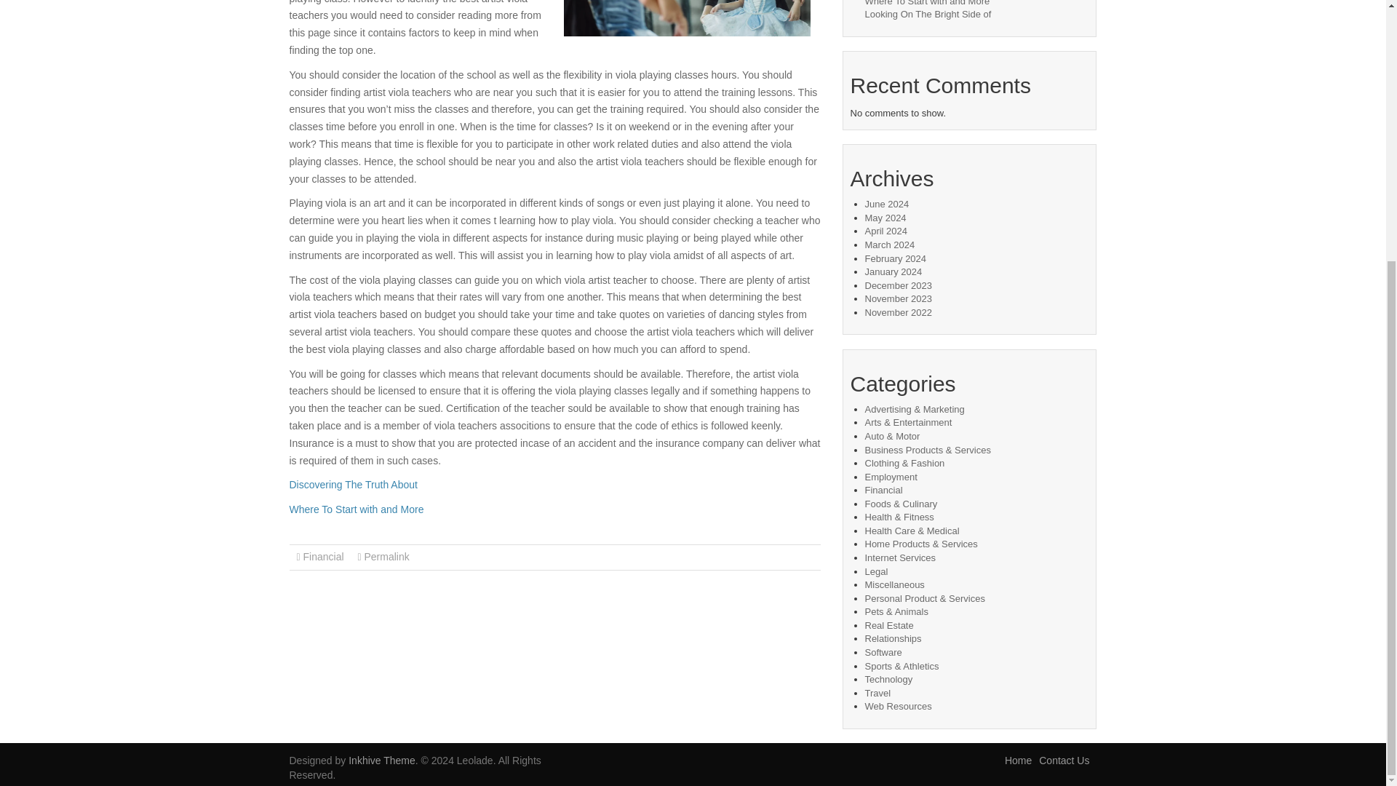 The image size is (1397, 786). What do you see at coordinates (891, 477) in the screenshot?
I see `Employment` at bounding box center [891, 477].